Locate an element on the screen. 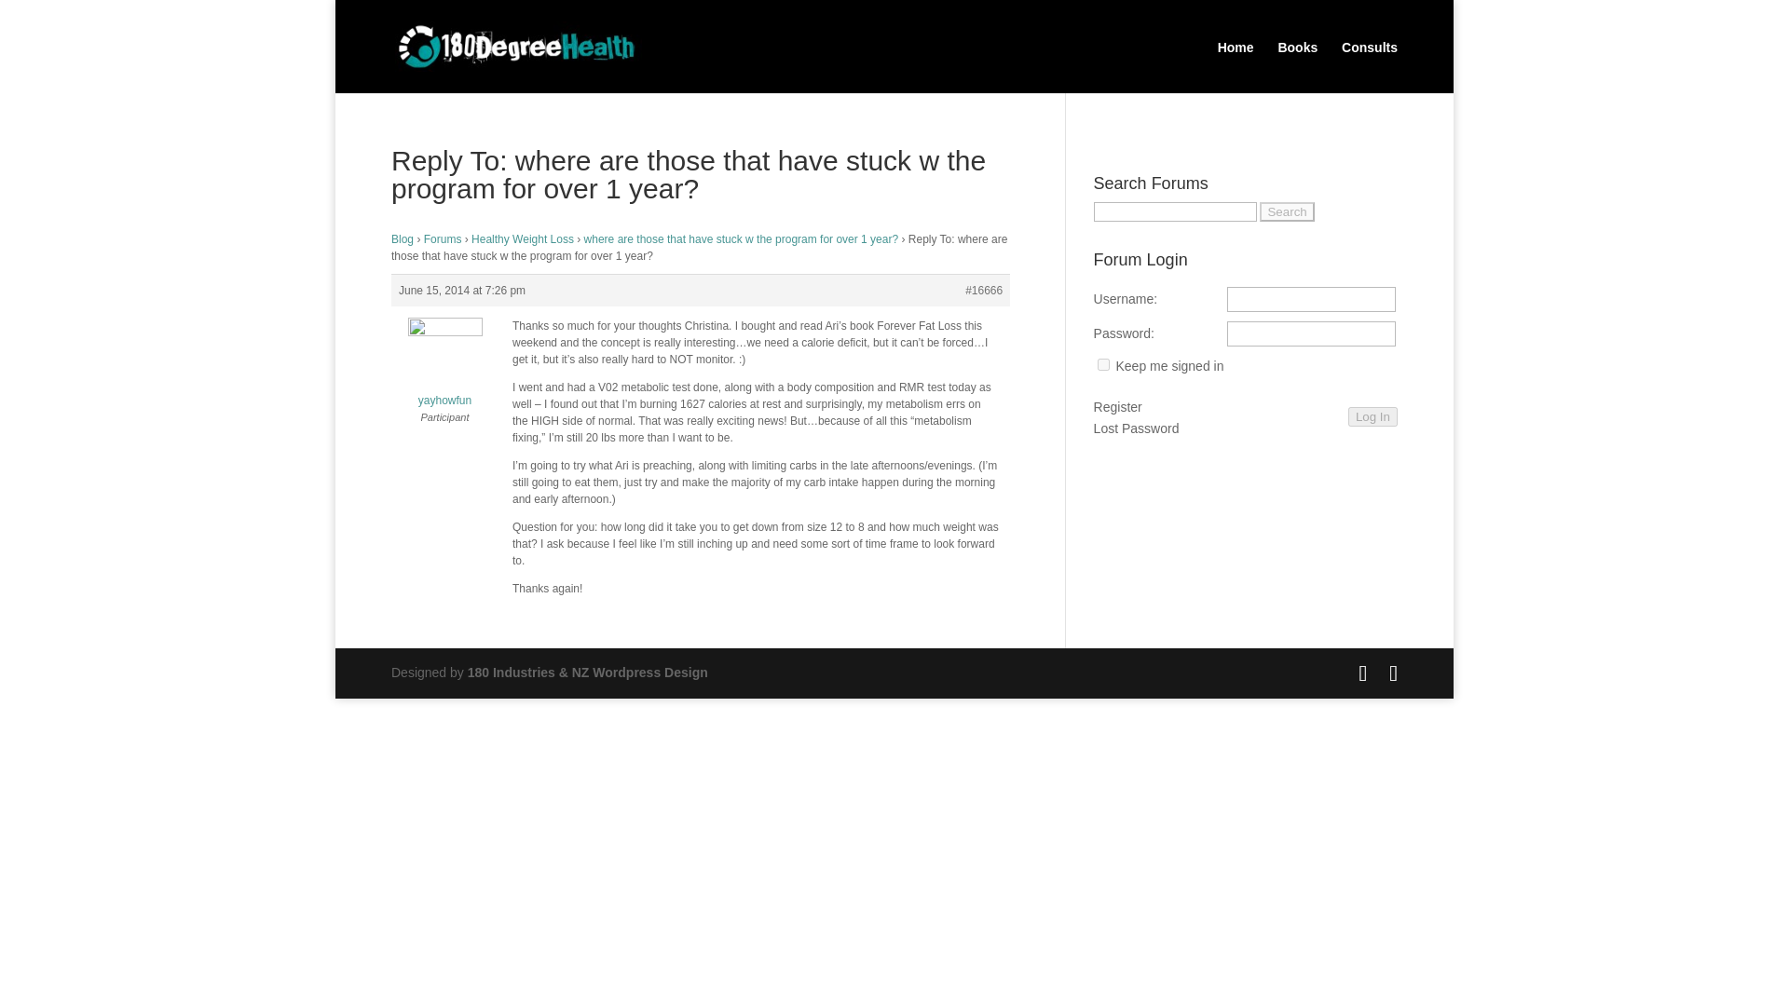 Image resolution: width=1789 pixels, height=1006 pixels. View yayhowfun's profile is located at coordinates (445, 367).